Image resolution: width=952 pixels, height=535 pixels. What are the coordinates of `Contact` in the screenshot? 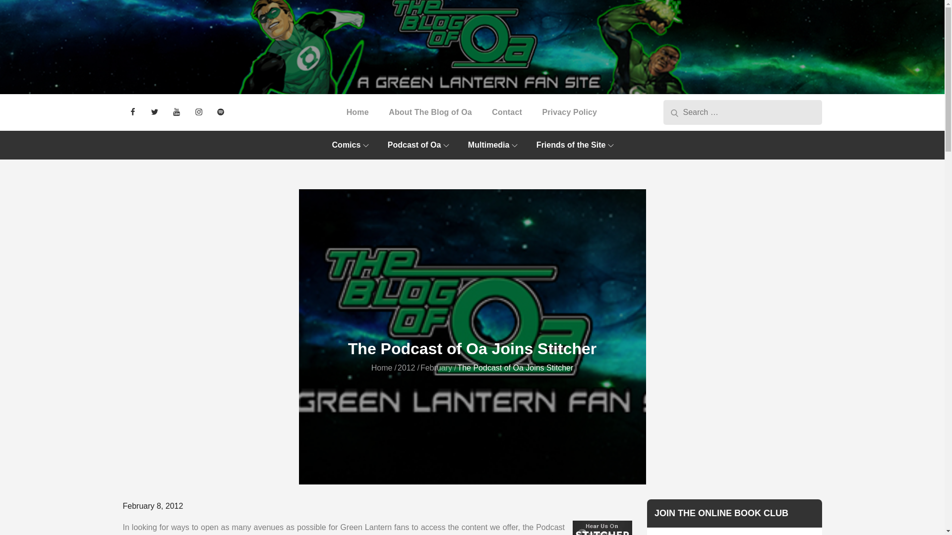 It's located at (507, 112).